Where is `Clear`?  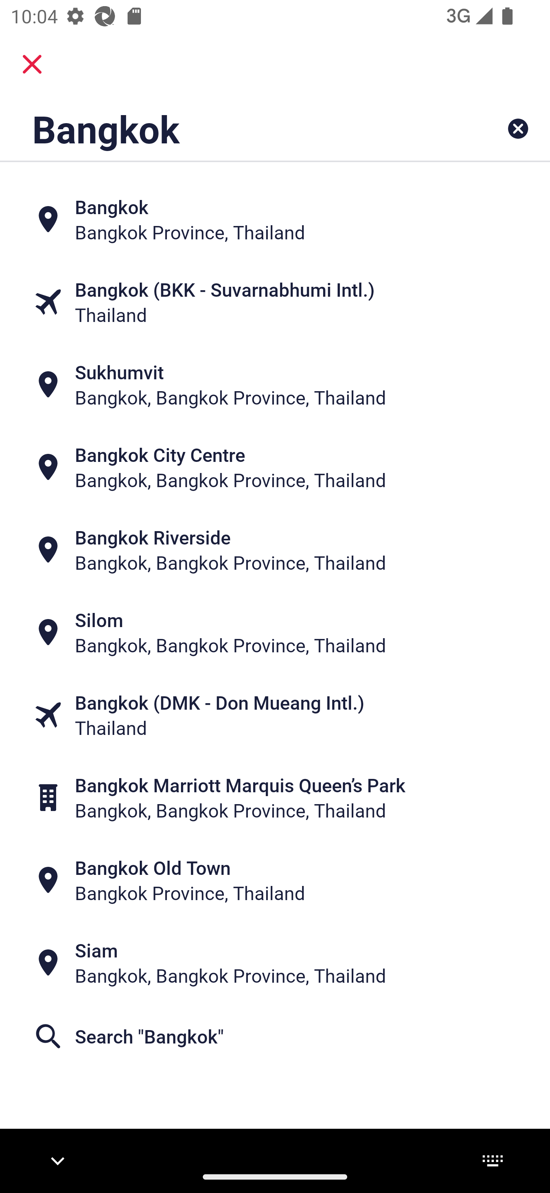 Clear is located at coordinates (518, 128).